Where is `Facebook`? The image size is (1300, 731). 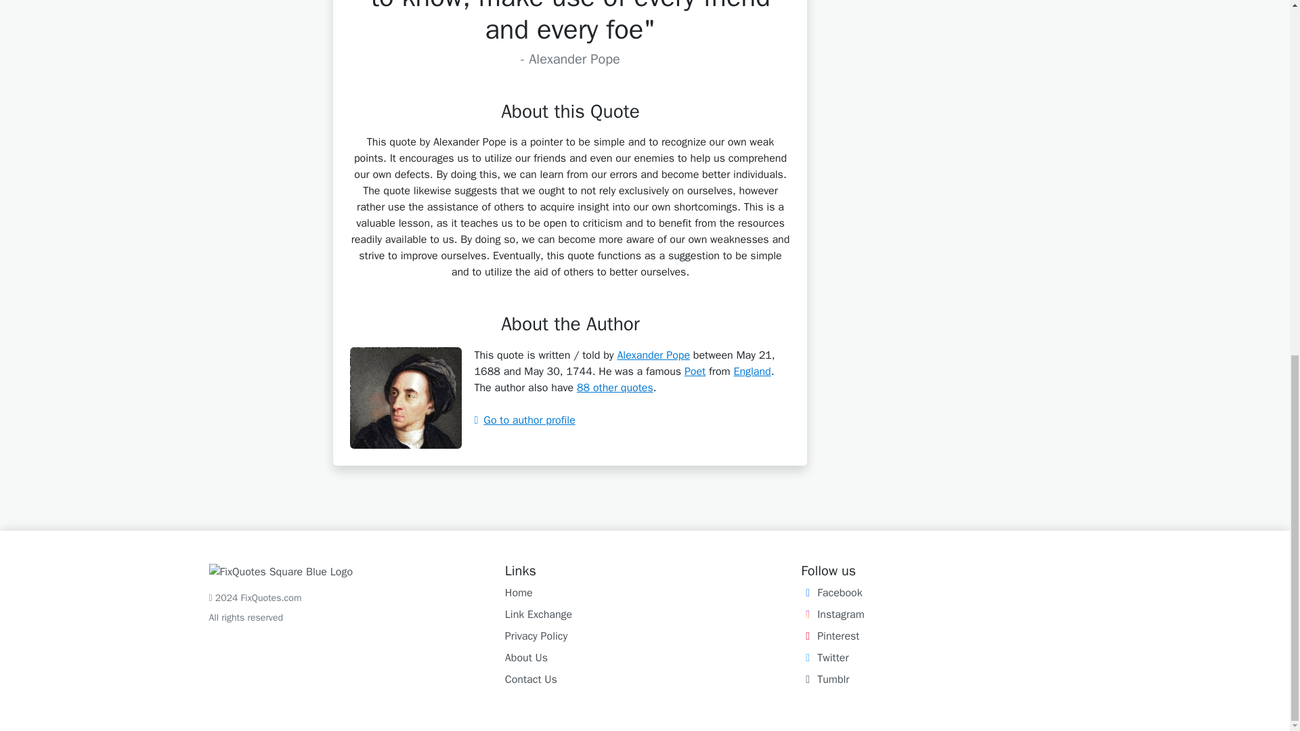
Facebook is located at coordinates (831, 593).